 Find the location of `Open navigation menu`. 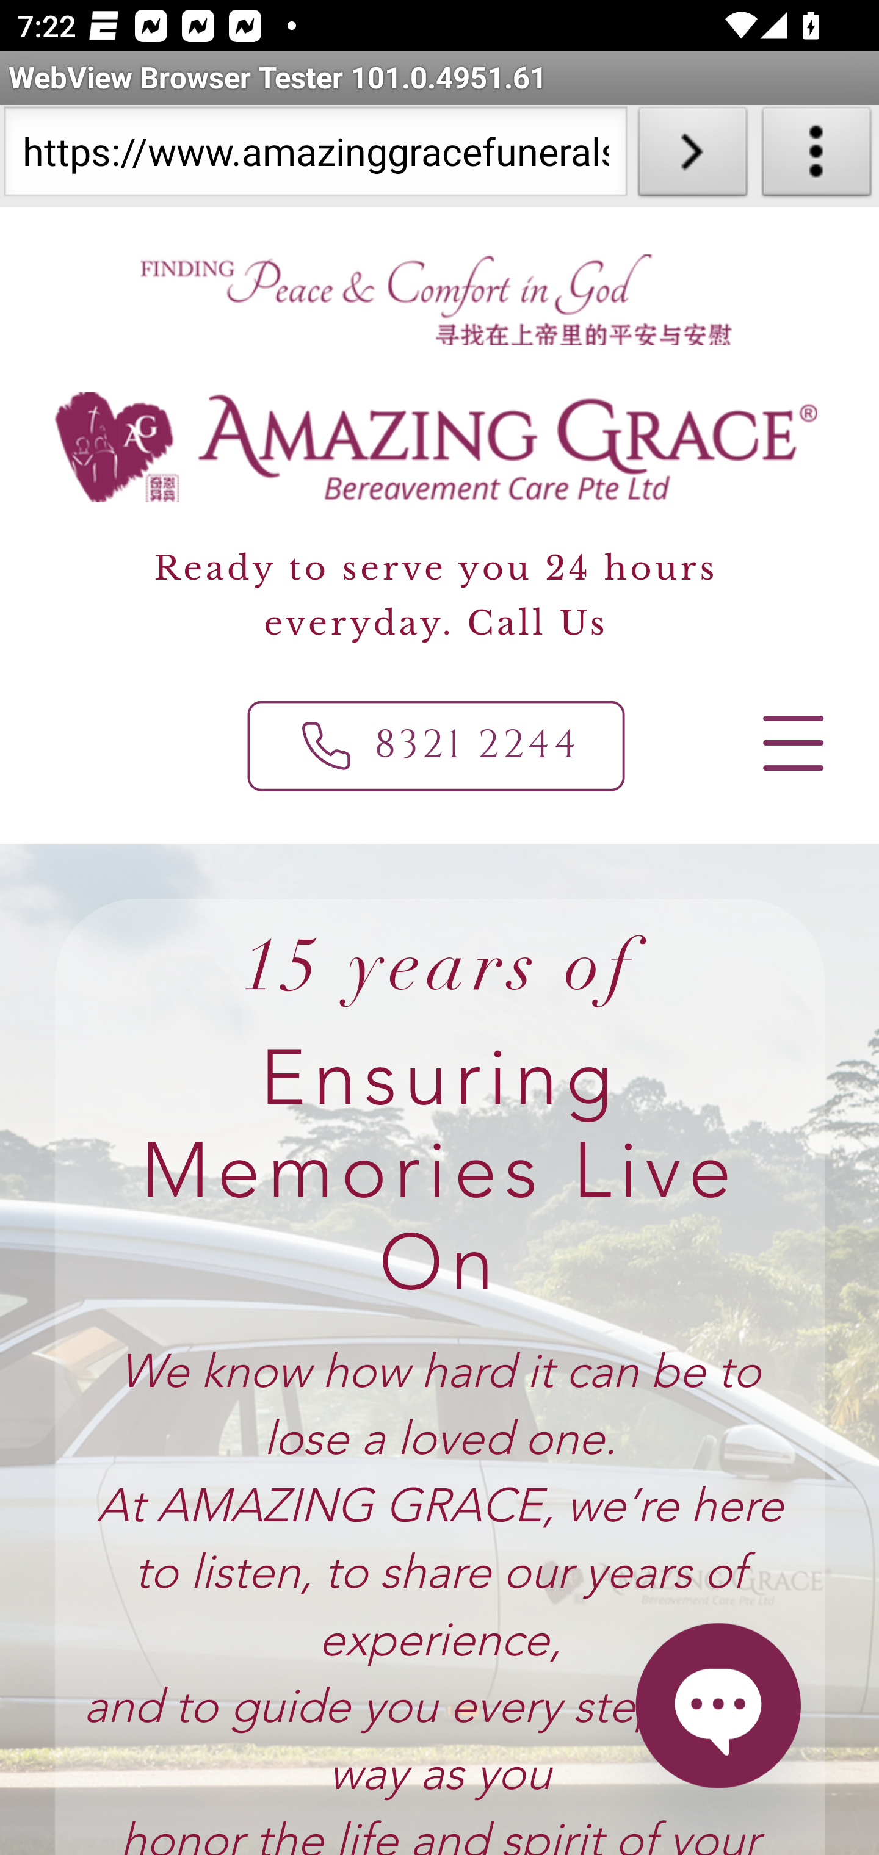

Open navigation menu is located at coordinates (792, 743).